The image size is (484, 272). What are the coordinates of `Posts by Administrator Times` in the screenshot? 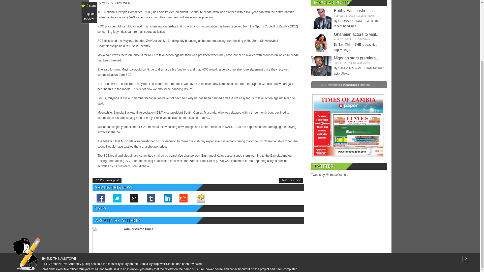 It's located at (139, 229).